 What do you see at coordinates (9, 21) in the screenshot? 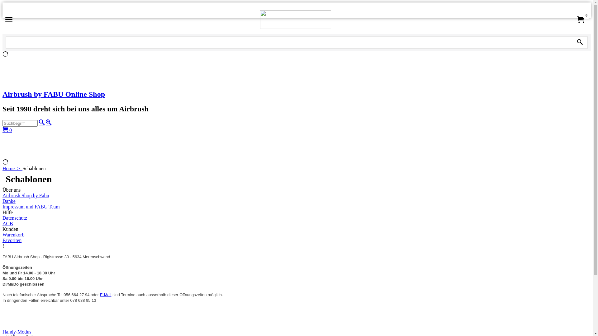
I see `Menu` at bounding box center [9, 21].